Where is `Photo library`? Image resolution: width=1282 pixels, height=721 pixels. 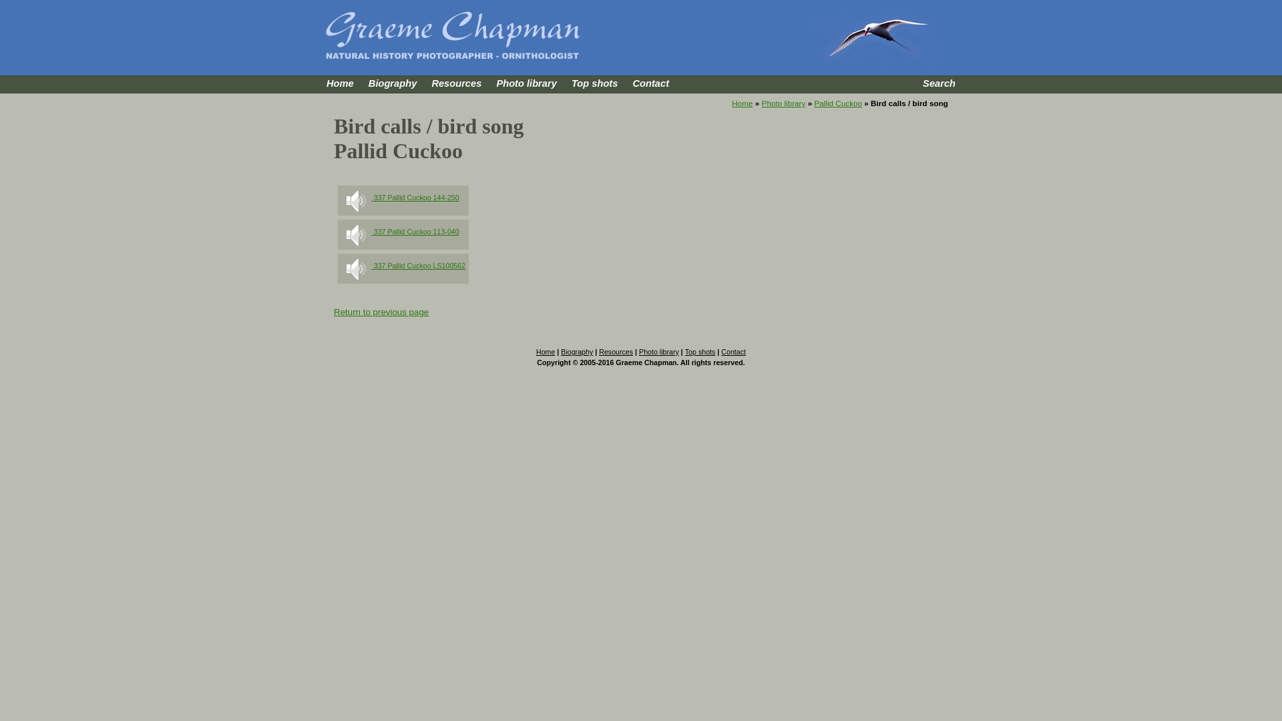
Photo library is located at coordinates (526, 83).